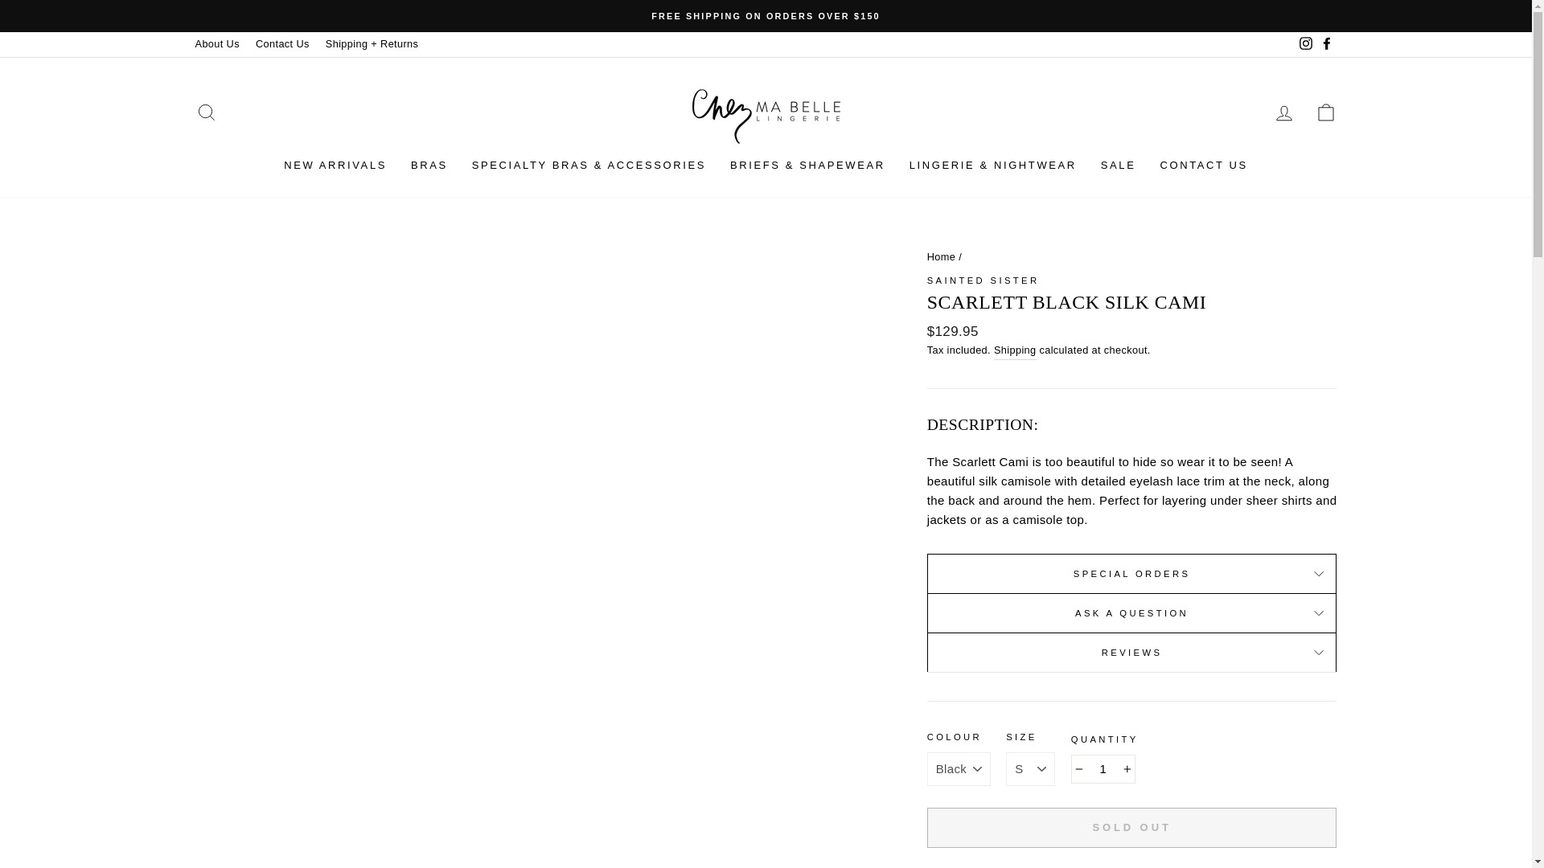 This screenshot has height=868, width=1544. I want to click on 1, so click(1103, 768).